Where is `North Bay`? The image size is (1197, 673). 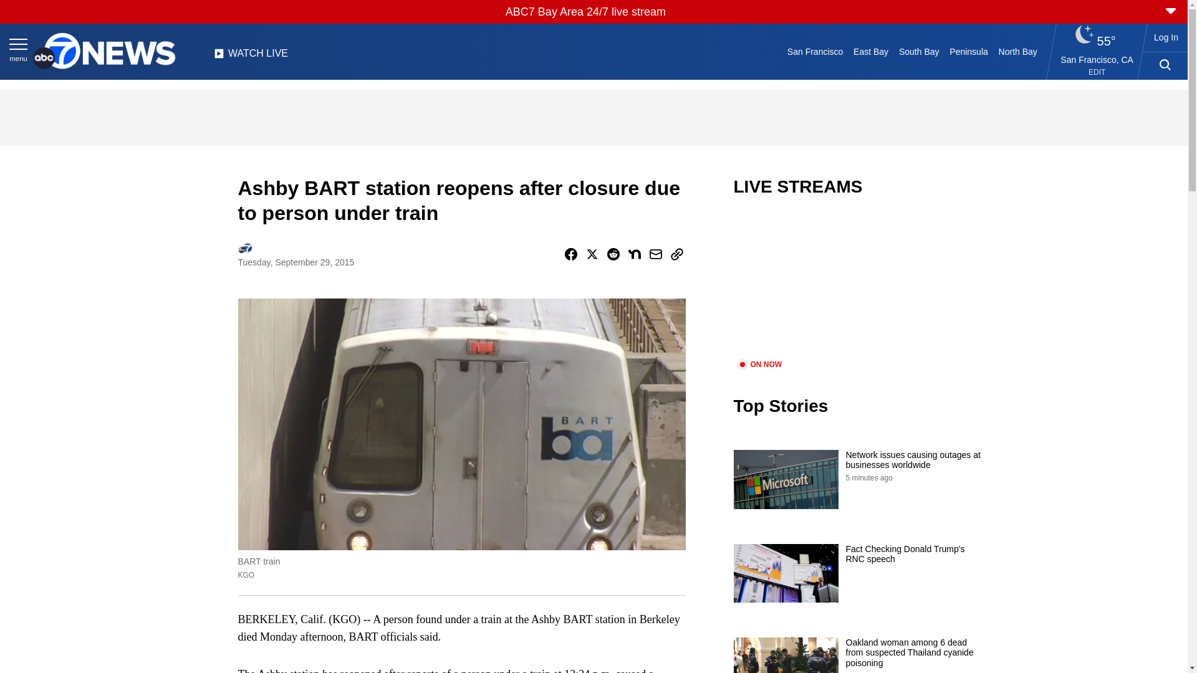 North Bay is located at coordinates (1017, 51).